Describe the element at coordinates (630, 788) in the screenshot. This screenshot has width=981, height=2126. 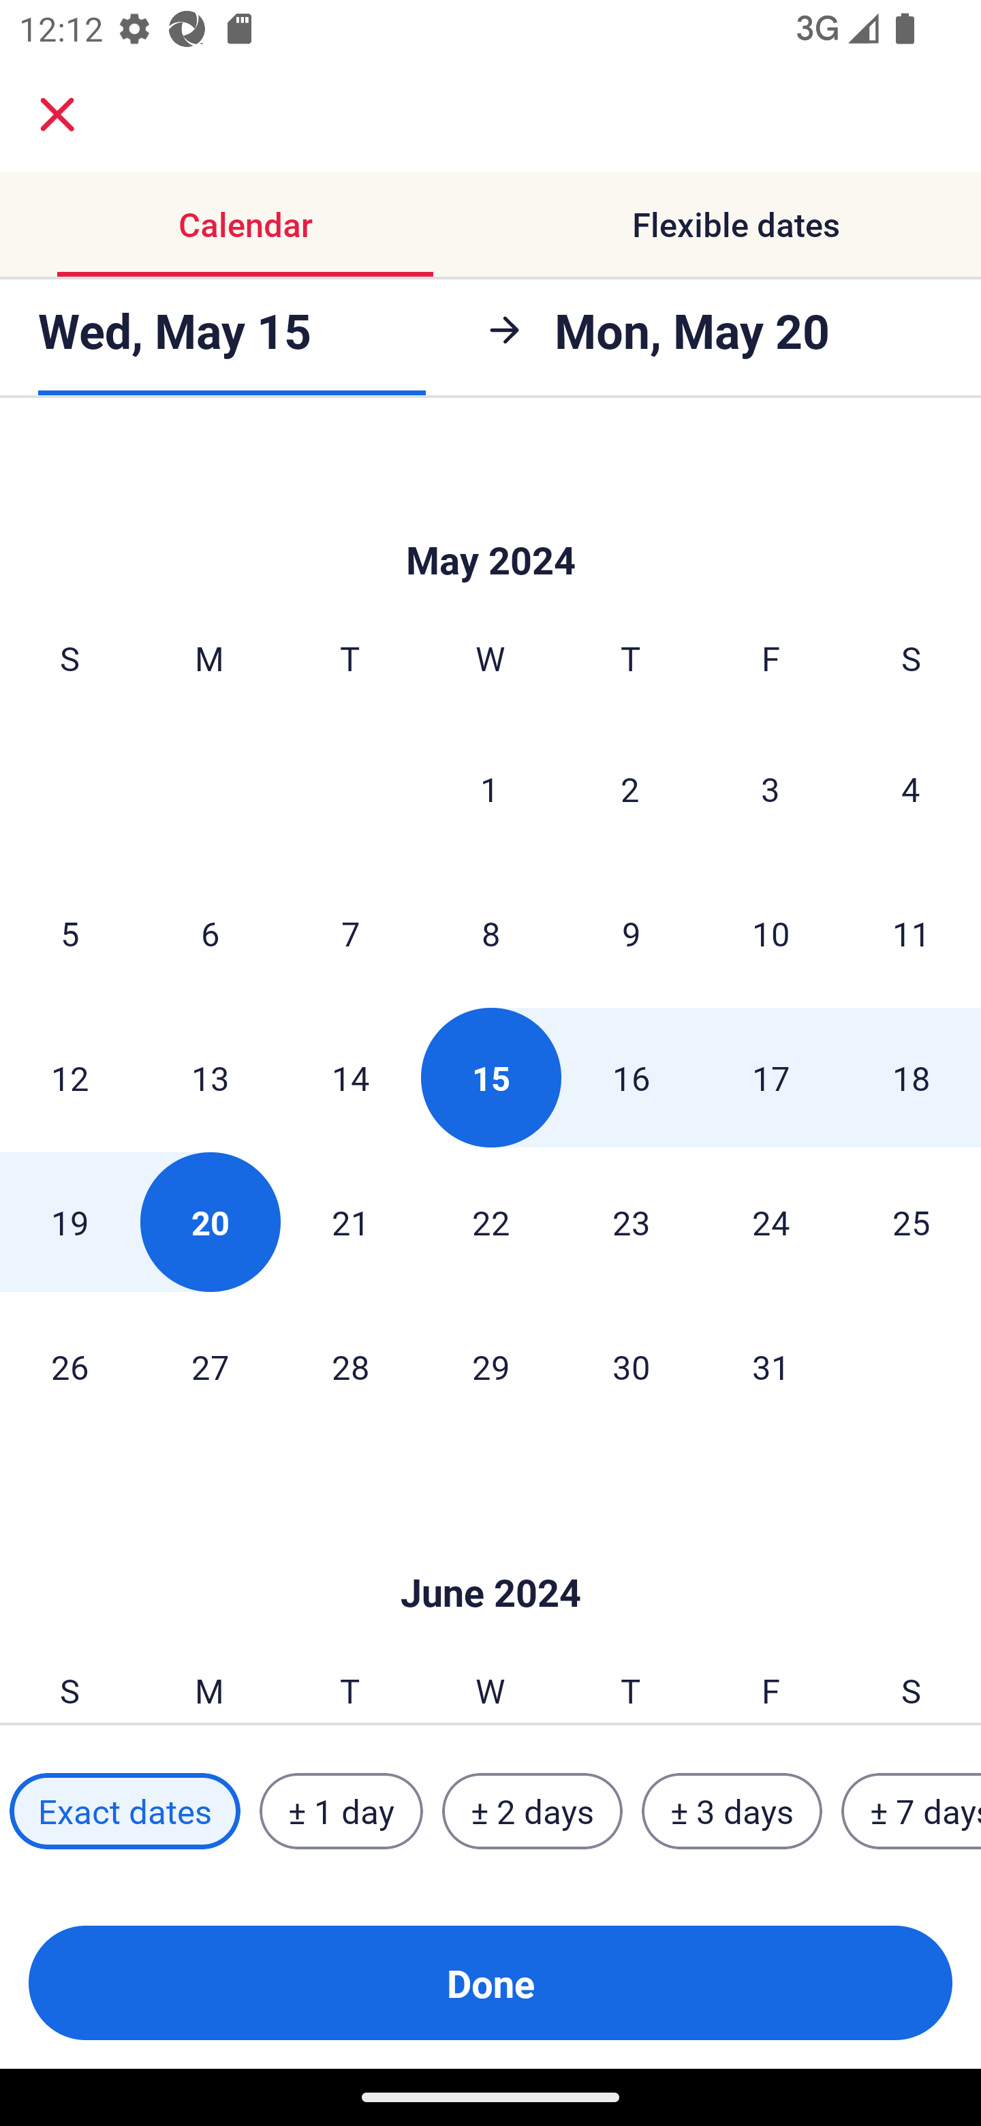
I see `2 Thursday, May 2, 2024` at that location.